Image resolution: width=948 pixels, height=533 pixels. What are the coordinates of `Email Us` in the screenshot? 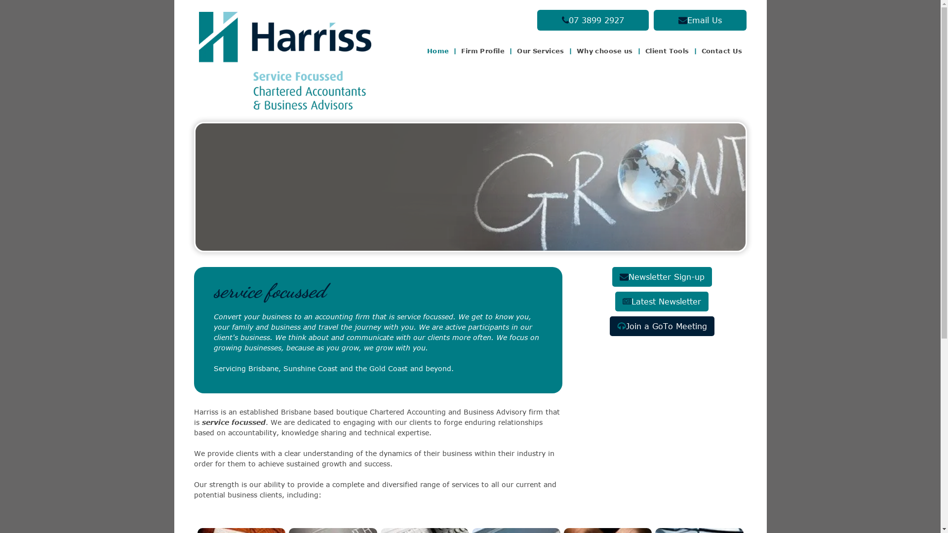 It's located at (698, 20).